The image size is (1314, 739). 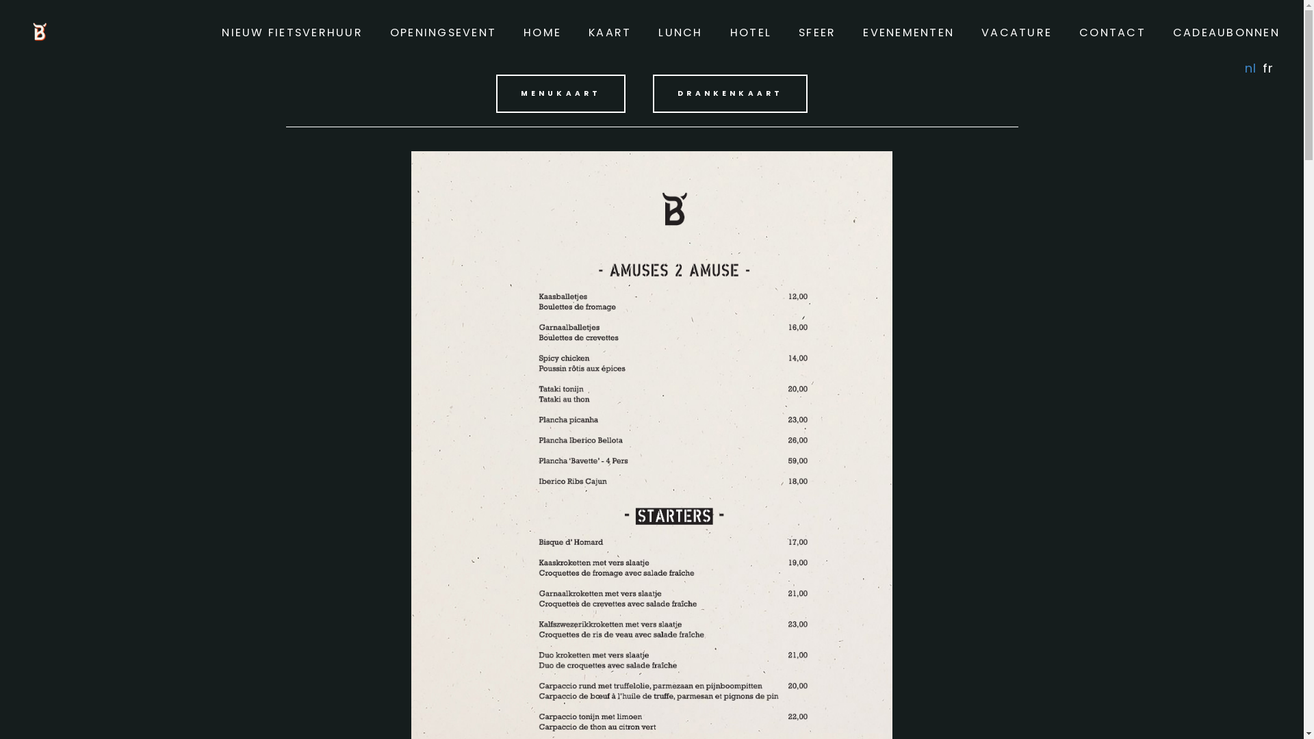 What do you see at coordinates (817, 33) in the screenshot?
I see `SFEER` at bounding box center [817, 33].